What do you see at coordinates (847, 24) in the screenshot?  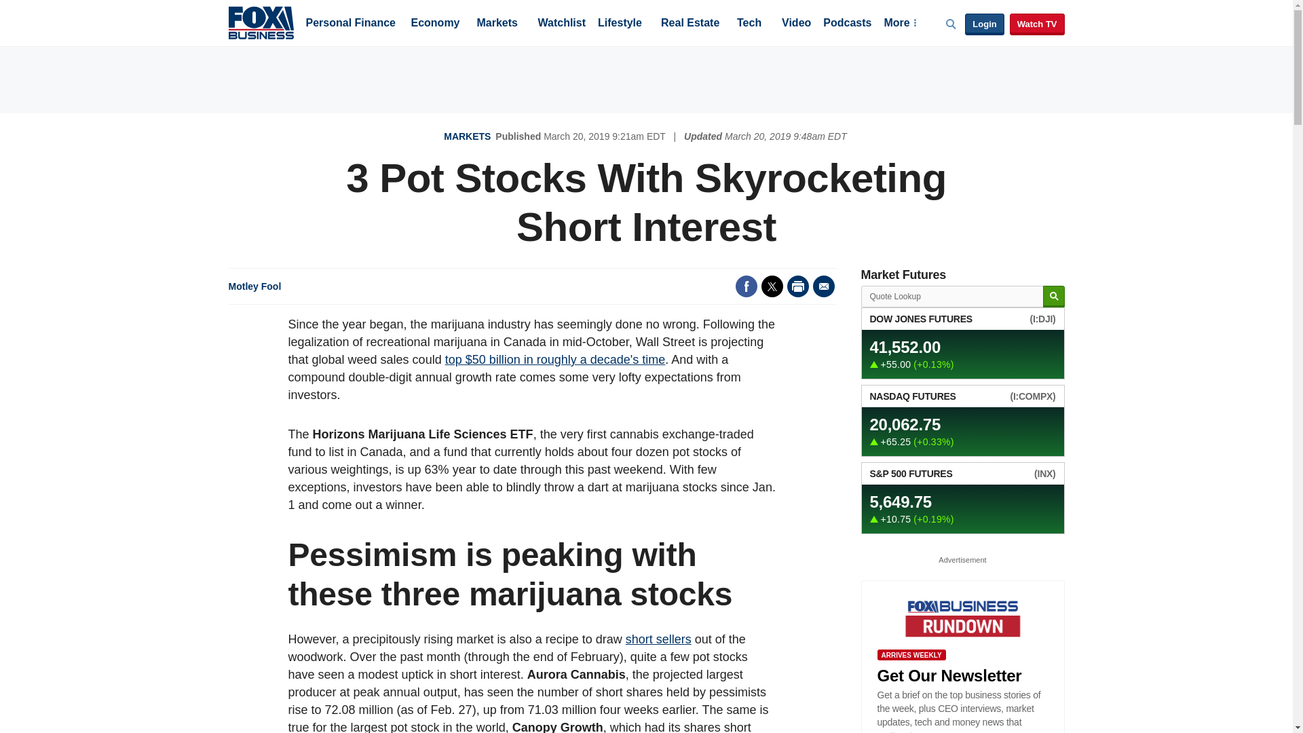 I see `Podcasts` at bounding box center [847, 24].